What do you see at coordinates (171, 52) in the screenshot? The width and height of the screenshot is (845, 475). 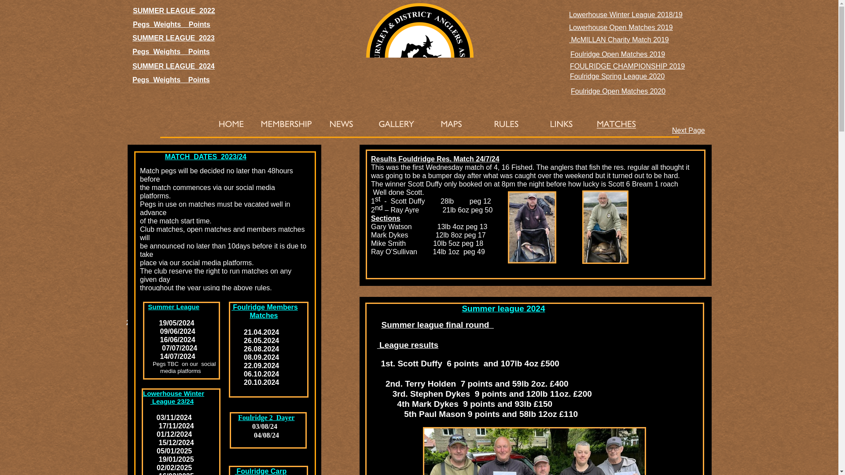 I see `Pegs  Weights    Points` at bounding box center [171, 52].